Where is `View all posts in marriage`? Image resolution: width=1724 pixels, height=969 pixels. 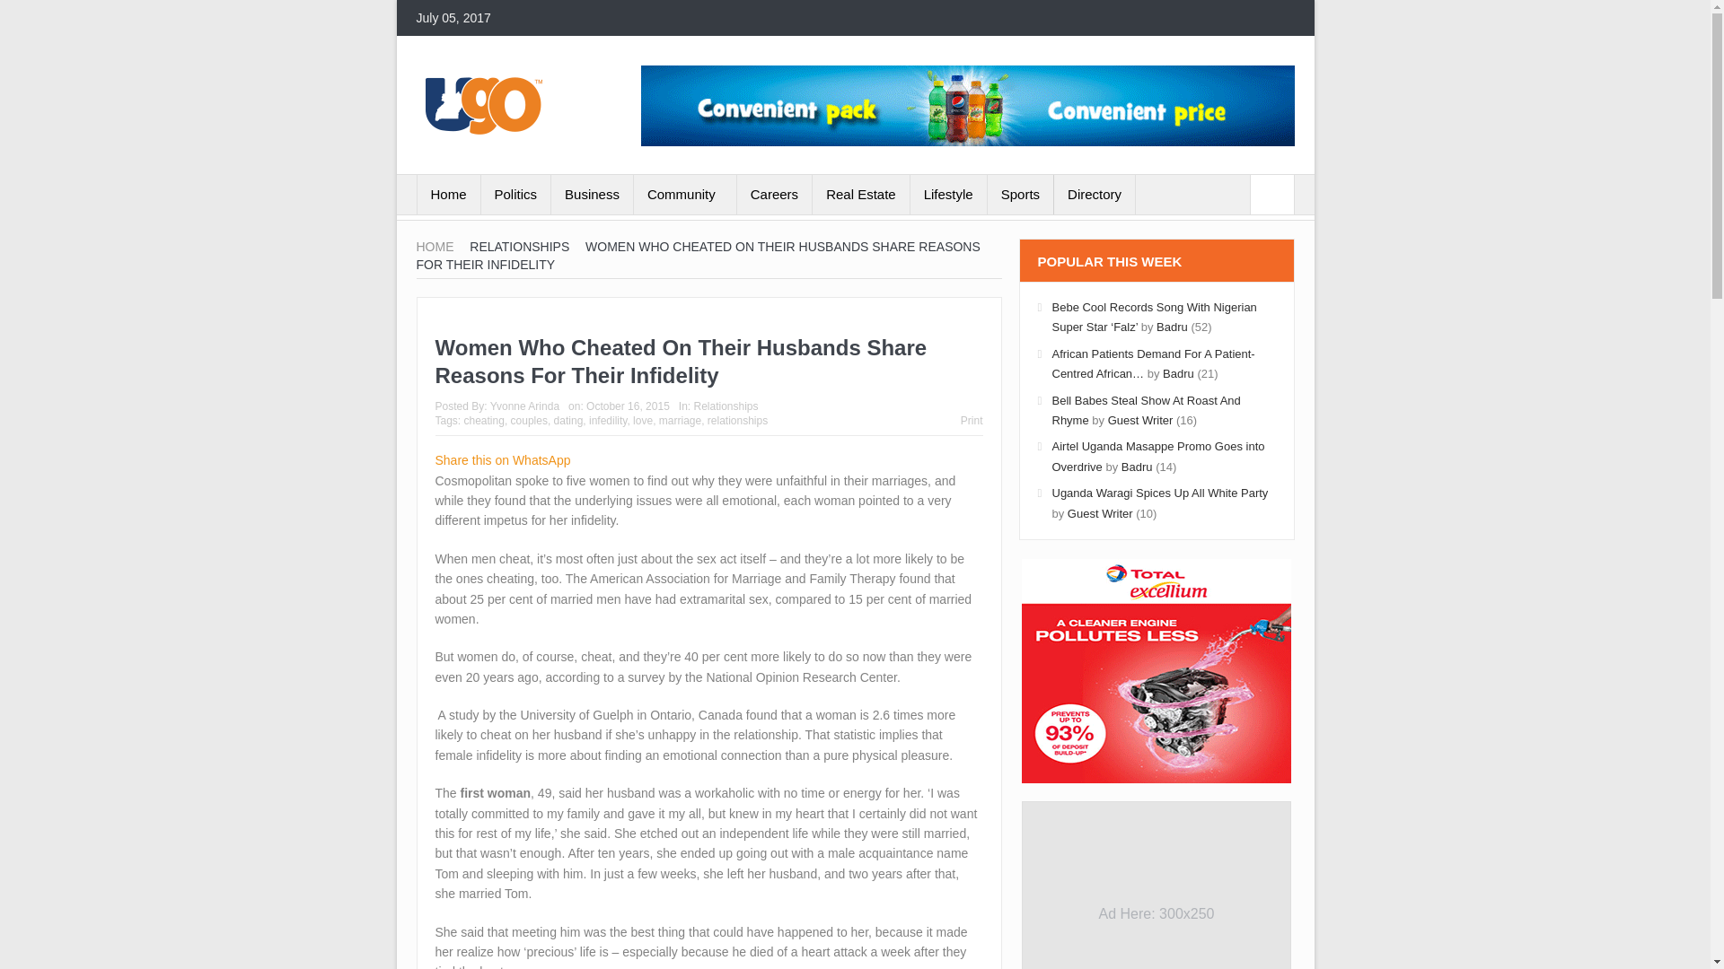 View all posts in marriage is located at coordinates (680, 421).